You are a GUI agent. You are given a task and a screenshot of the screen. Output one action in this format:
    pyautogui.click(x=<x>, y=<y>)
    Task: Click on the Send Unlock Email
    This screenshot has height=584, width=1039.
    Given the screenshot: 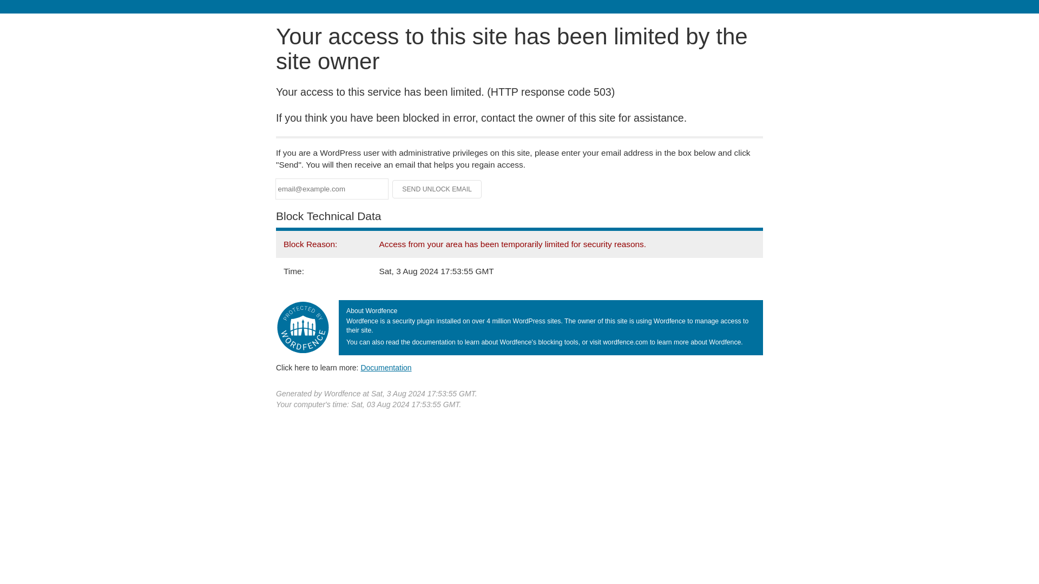 What is the action you would take?
    pyautogui.click(x=437, y=189)
    